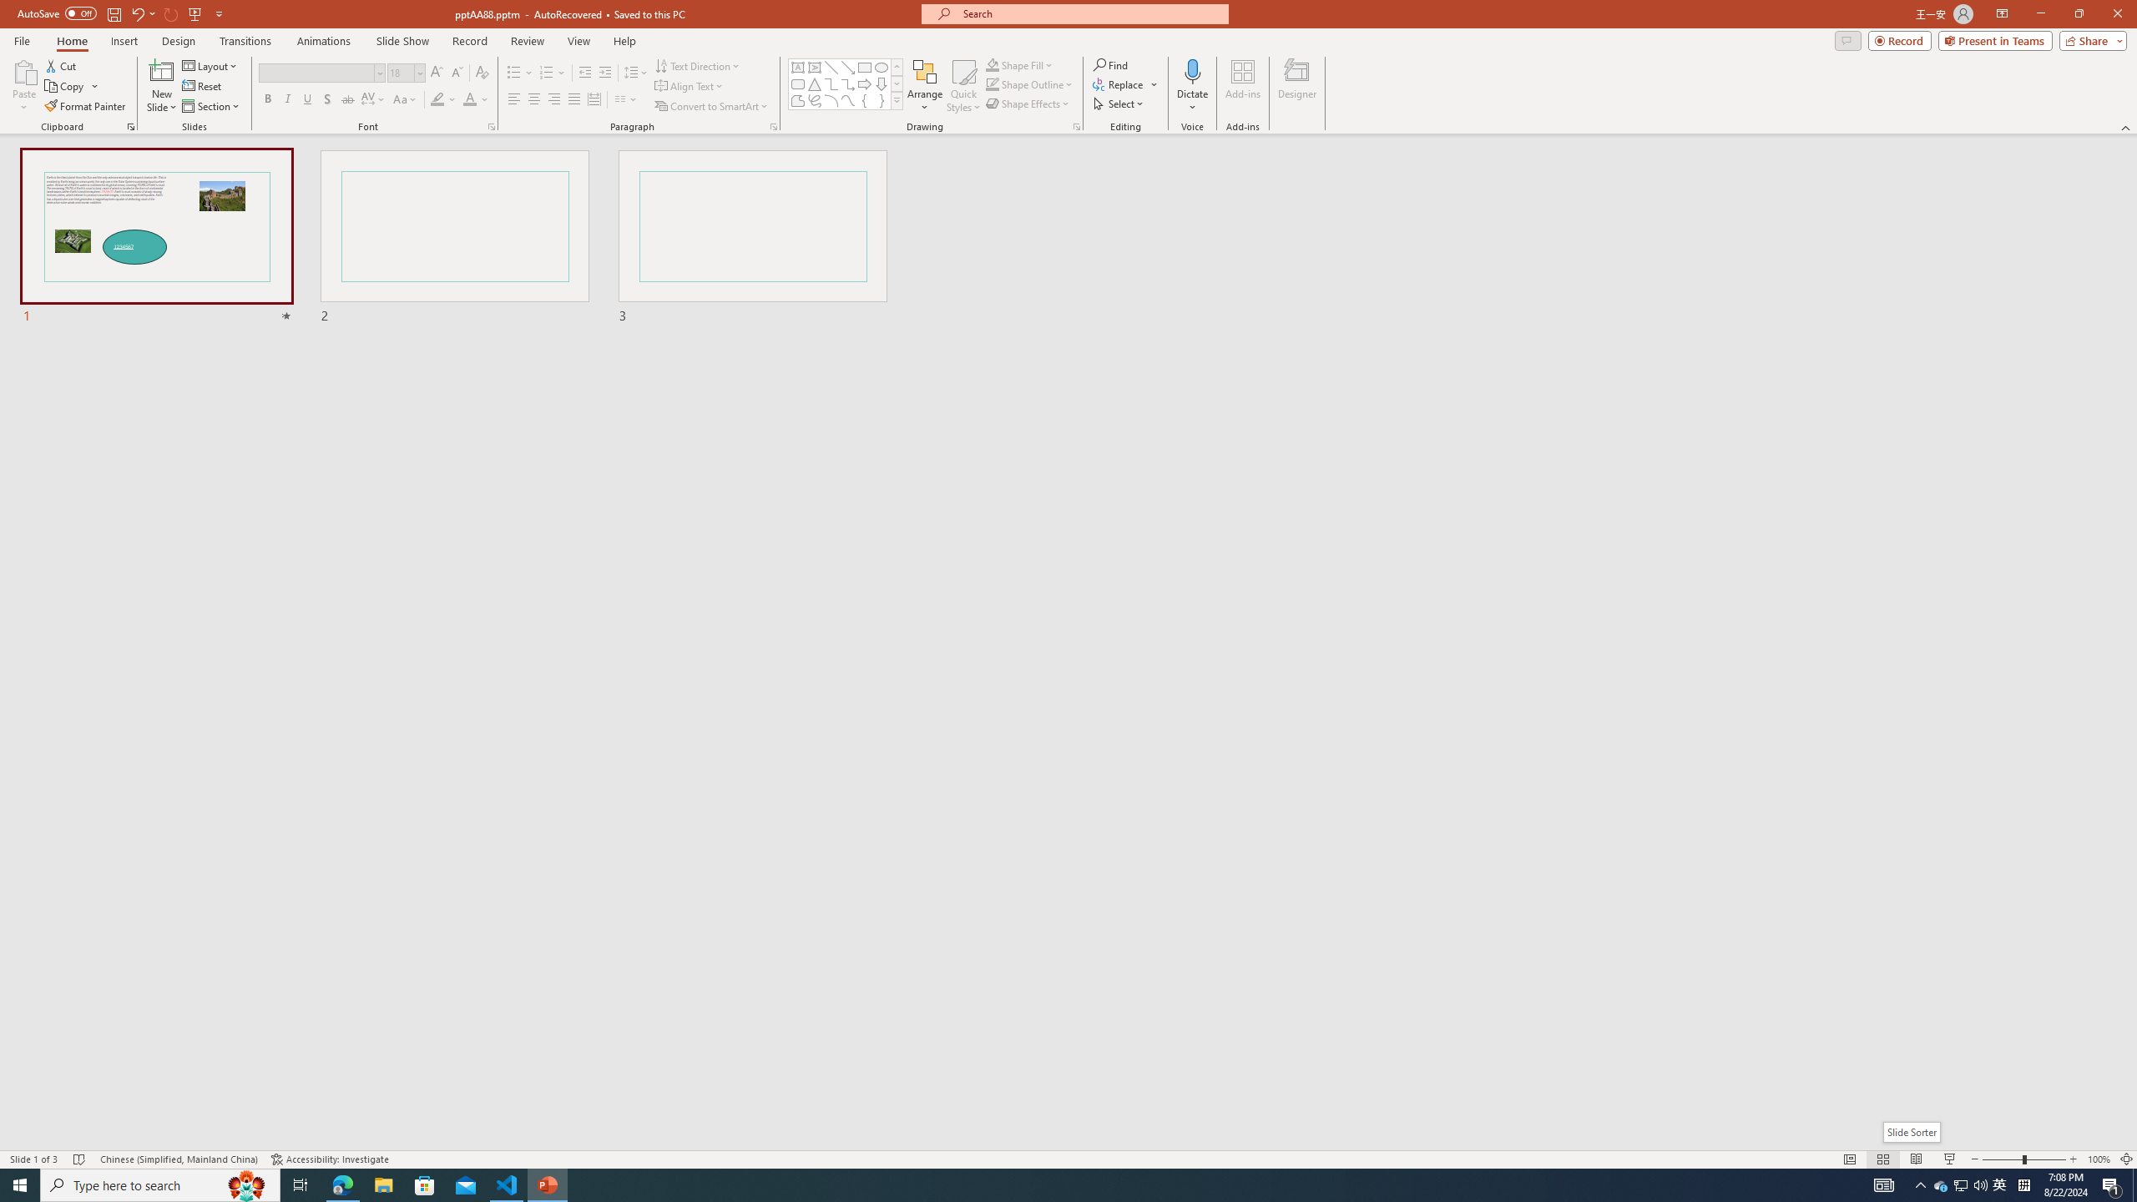 The height and width of the screenshot is (1202, 2137). I want to click on Vertical Text Box, so click(814, 67).